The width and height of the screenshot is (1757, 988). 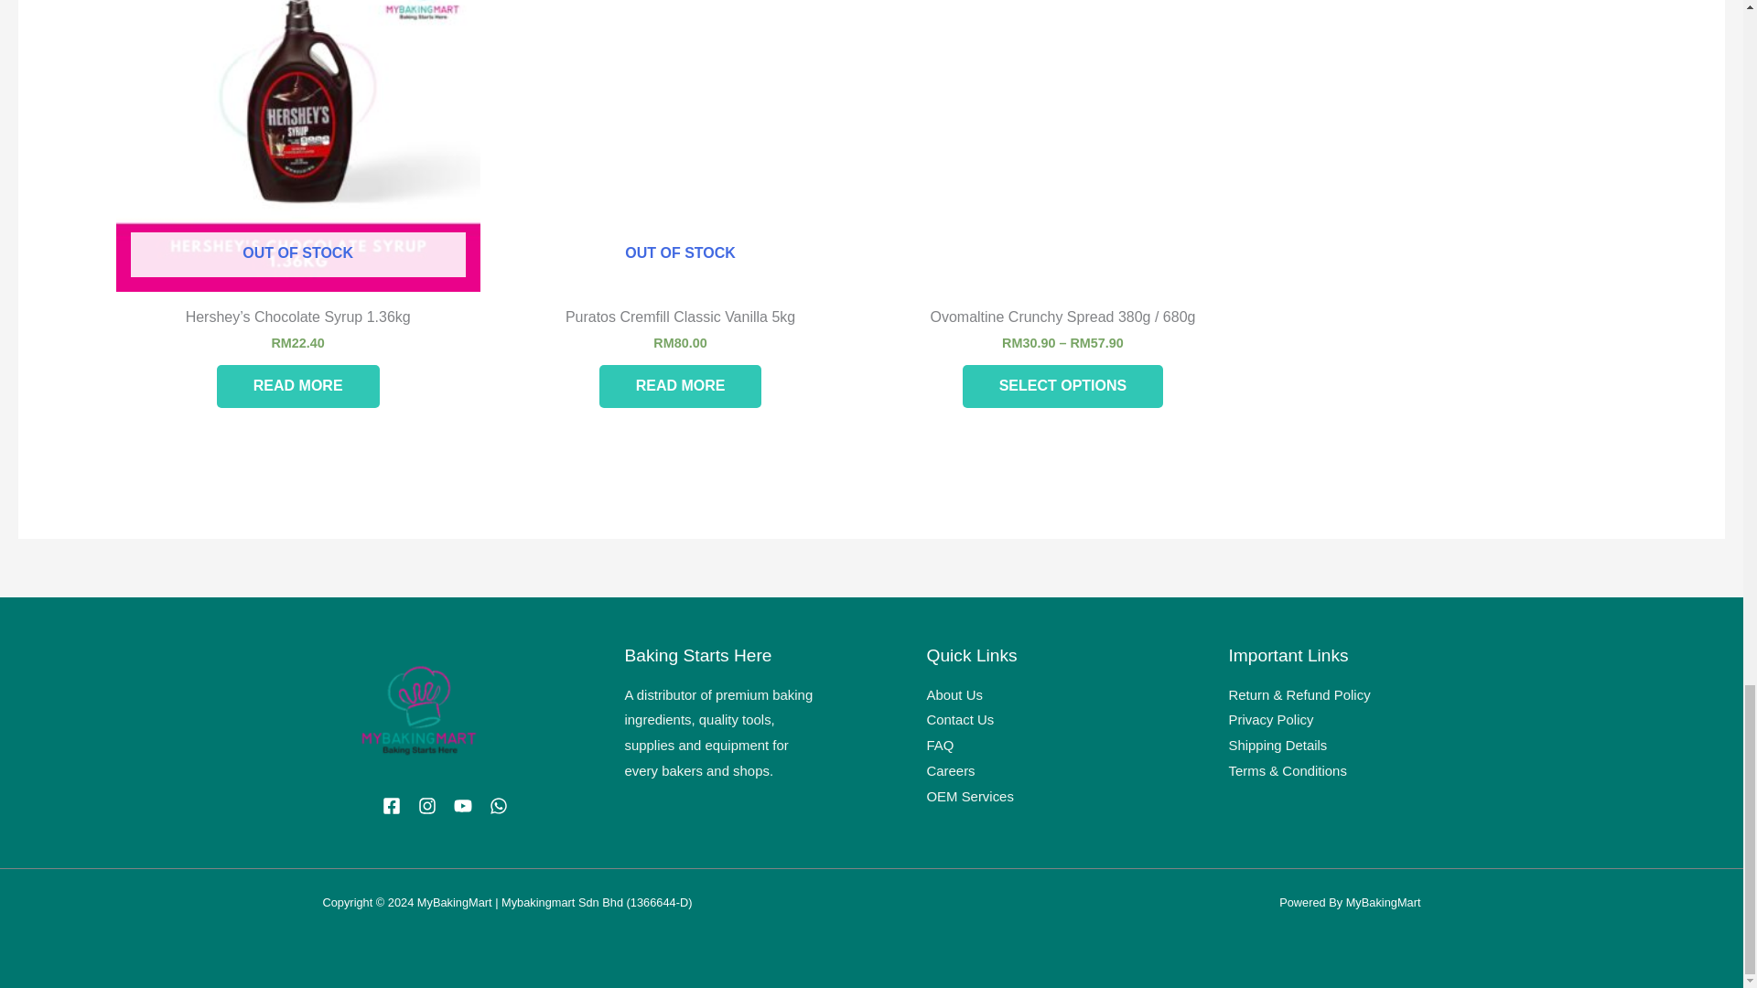 What do you see at coordinates (297, 386) in the screenshot?
I see `READ MORE` at bounding box center [297, 386].